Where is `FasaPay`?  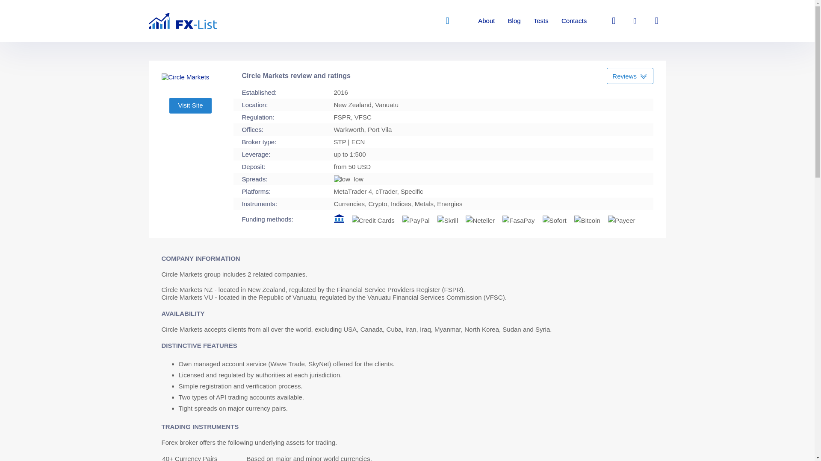 FasaPay is located at coordinates (518, 221).